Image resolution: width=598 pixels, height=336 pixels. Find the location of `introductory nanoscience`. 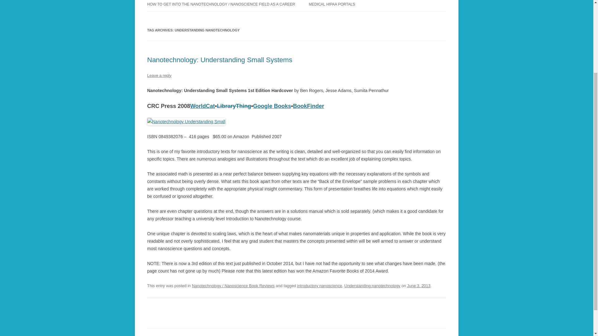

introductory nanoscience is located at coordinates (320, 286).